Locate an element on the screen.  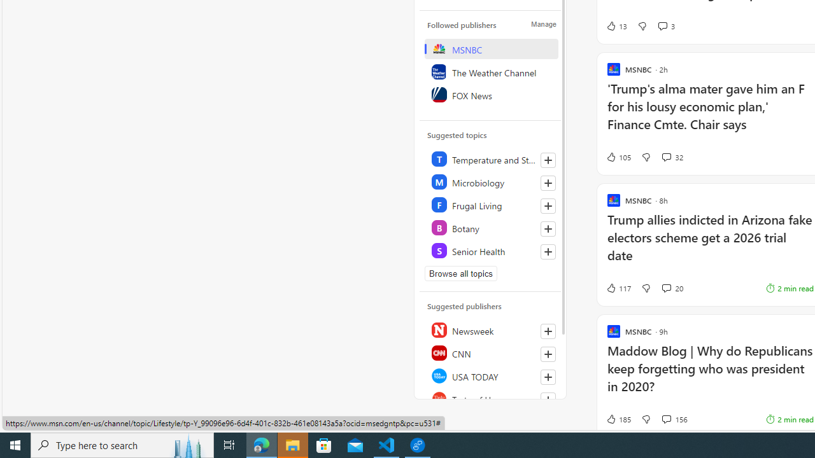
185 Like is located at coordinates (618, 419).